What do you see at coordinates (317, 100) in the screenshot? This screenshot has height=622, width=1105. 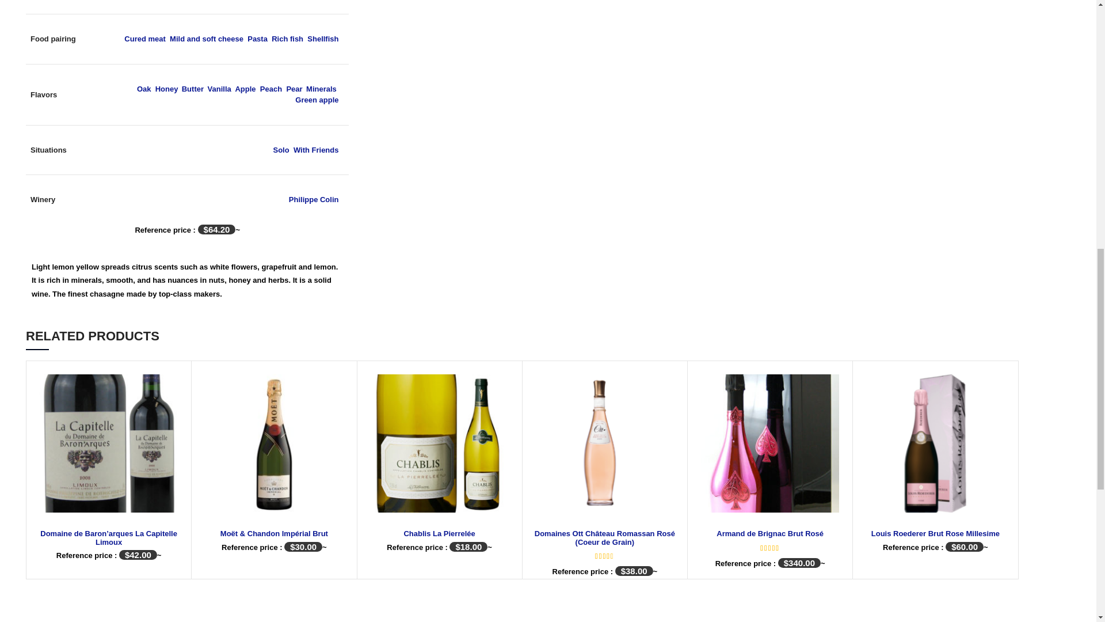 I see `Green apple` at bounding box center [317, 100].